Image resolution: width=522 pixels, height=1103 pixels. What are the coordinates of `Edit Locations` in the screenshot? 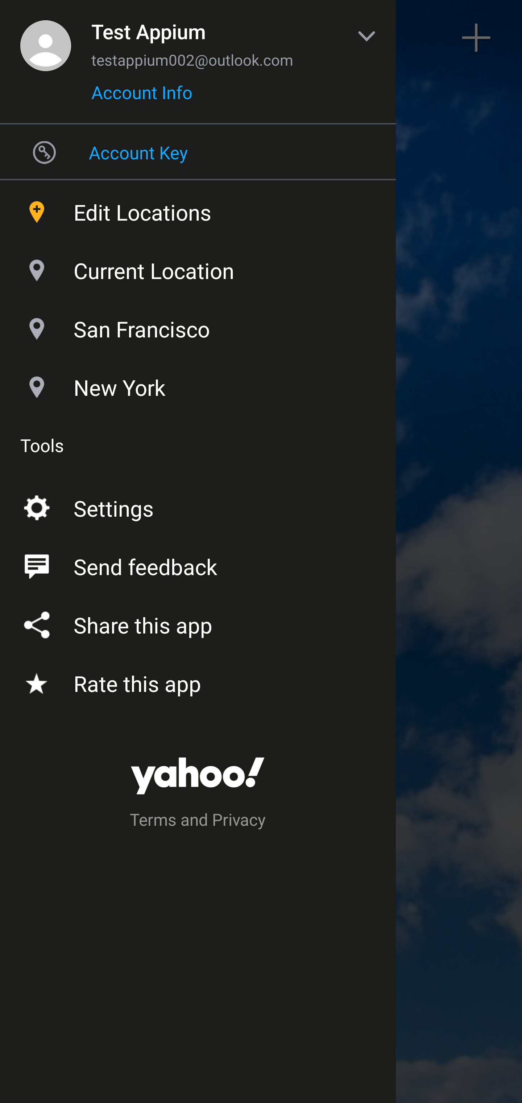 It's located at (198, 209).